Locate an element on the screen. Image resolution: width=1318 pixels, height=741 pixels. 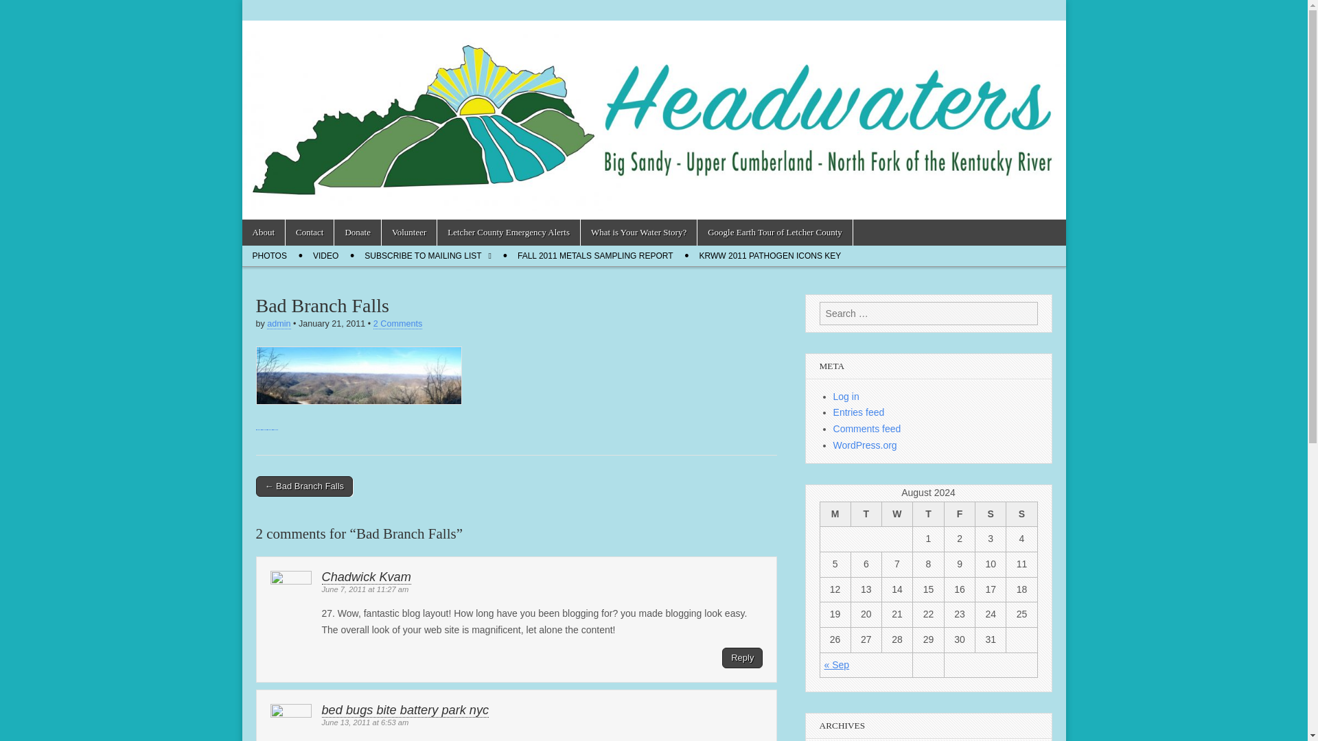
Donate is located at coordinates (357, 232).